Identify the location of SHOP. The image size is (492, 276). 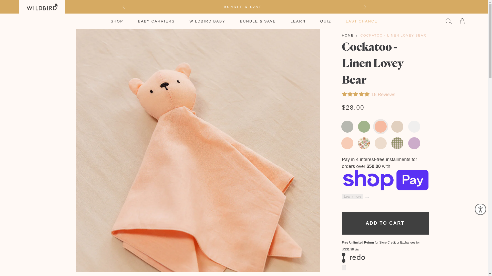
(117, 21).